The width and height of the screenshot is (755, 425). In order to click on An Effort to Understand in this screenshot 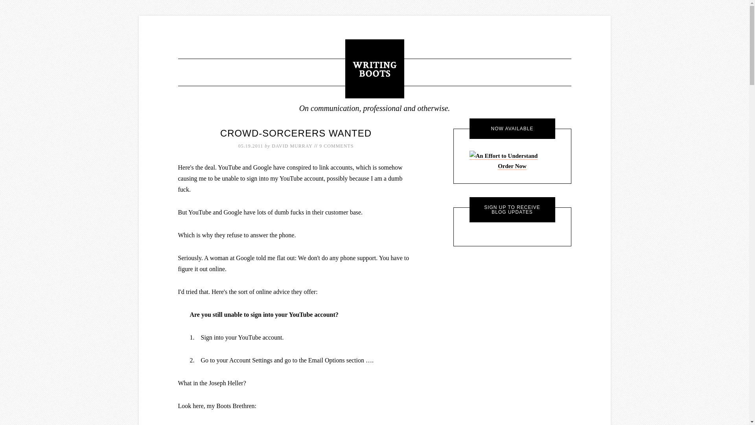, I will do `click(503, 156)`.